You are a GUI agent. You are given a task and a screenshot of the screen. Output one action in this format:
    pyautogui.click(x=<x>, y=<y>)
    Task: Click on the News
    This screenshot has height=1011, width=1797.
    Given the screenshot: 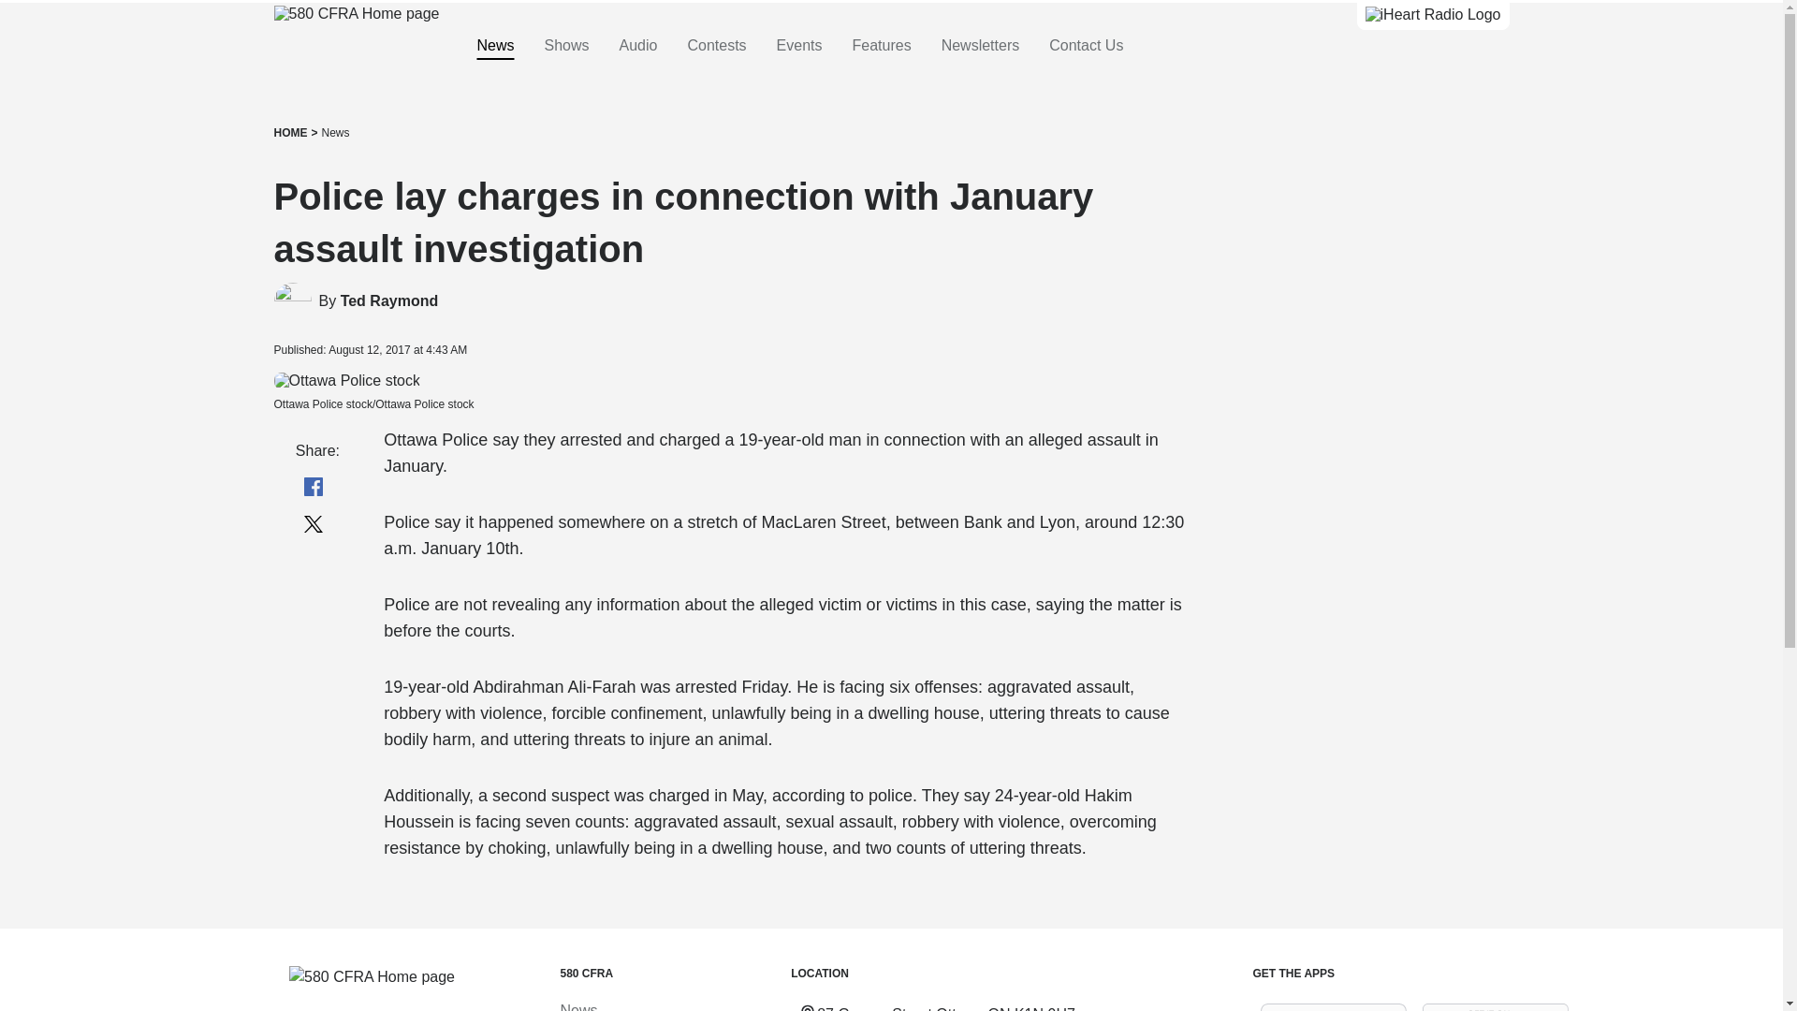 What is the action you would take?
    pyautogui.click(x=577, y=1007)
    